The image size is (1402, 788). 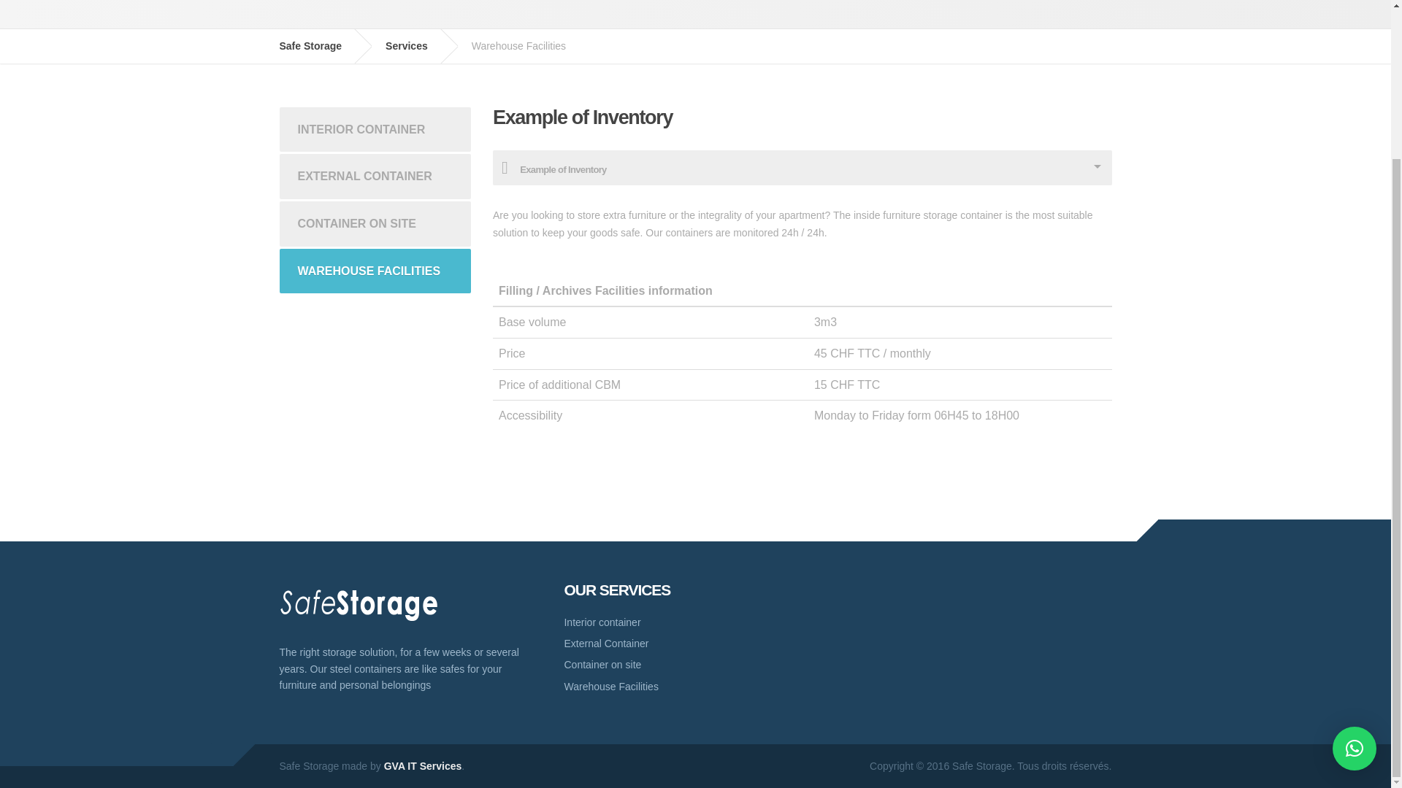 I want to click on WAREHOUSE FACILITIES, so click(x=375, y=271).